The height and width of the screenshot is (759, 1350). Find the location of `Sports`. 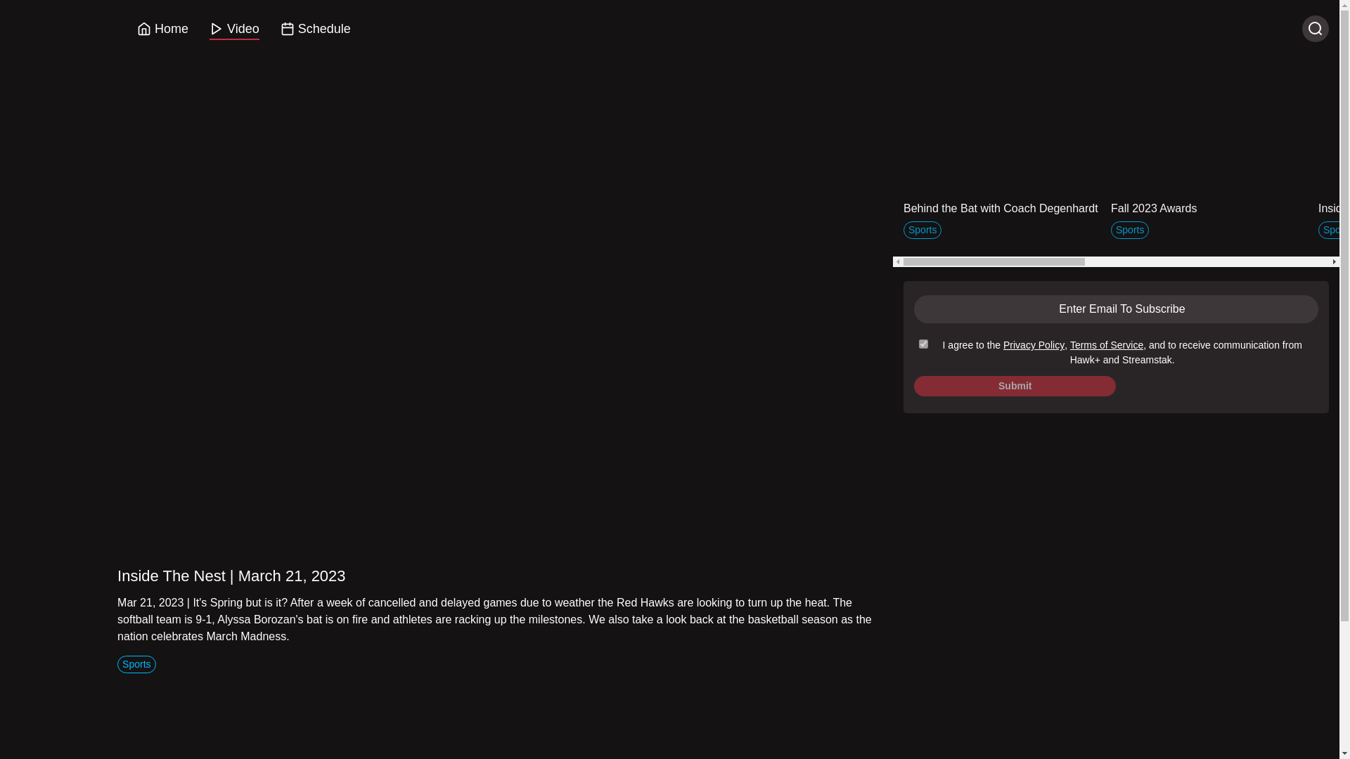

Sports is located at coordinates (1129, 230).